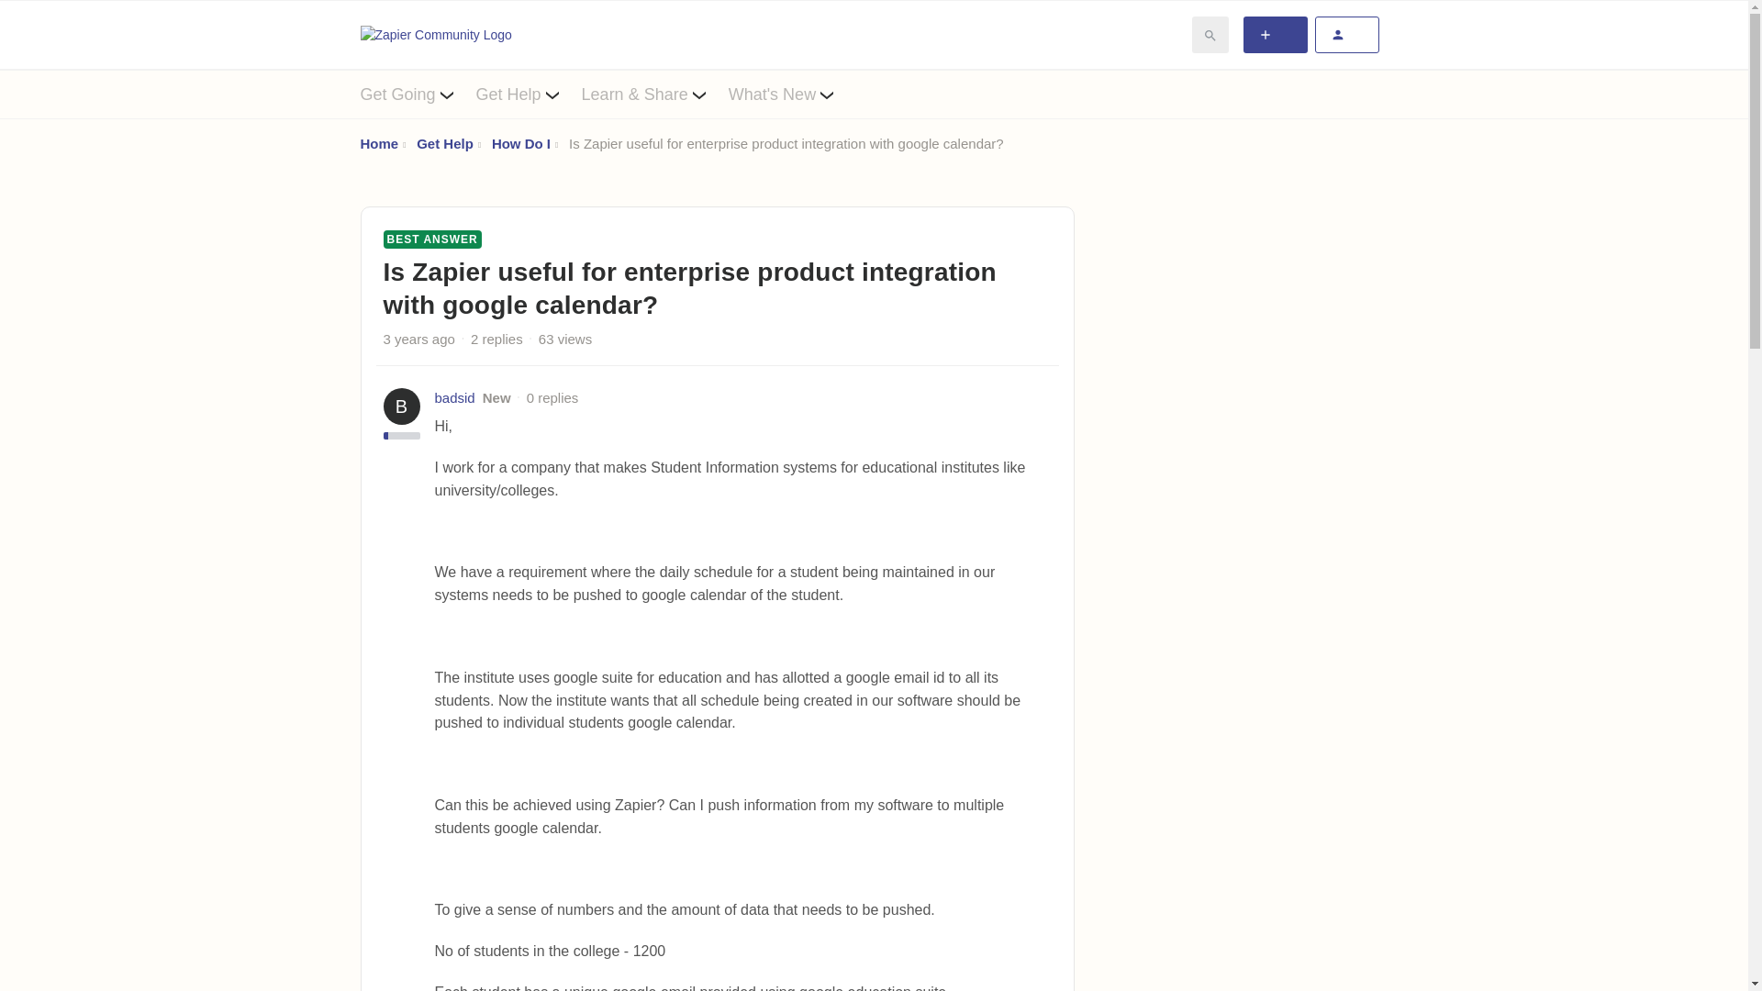 This screenshot has height=991, width=1762. What do you see at coordinates (529, 94) in the screenshot?
I see `Get Help` at bounding box center [529, 94].